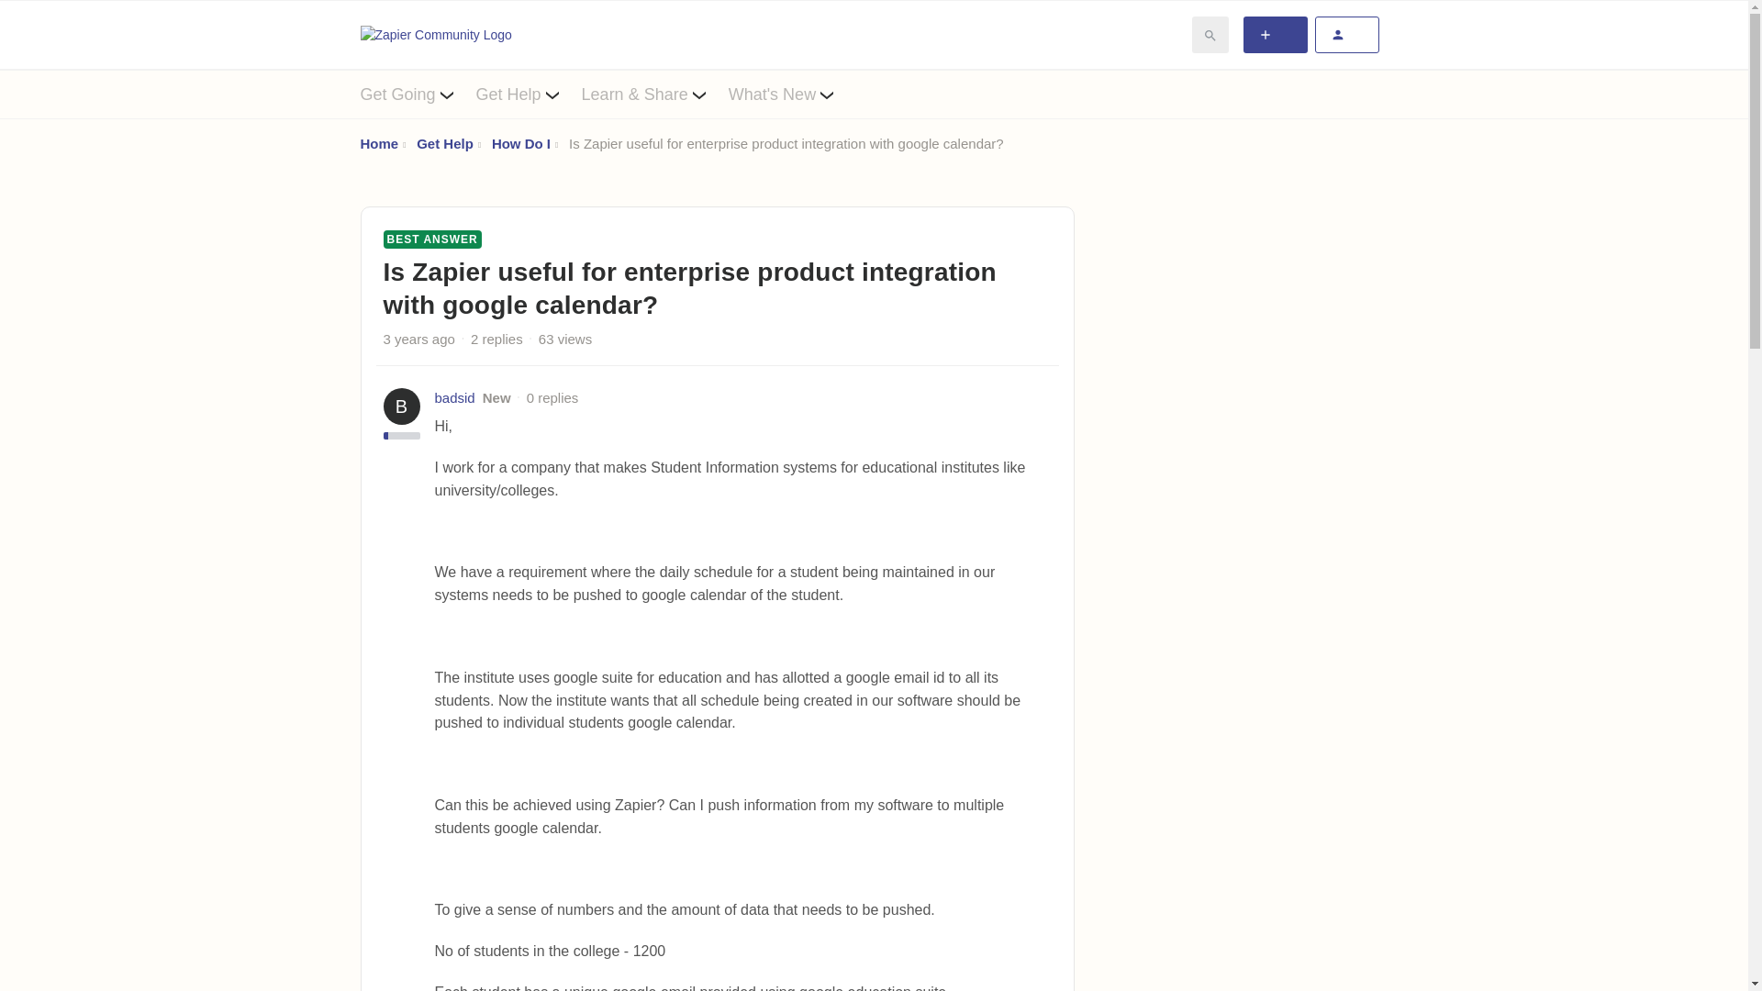 This screenshot has height=991, width=1762. What do you see at coordinates (529, 94) in the screenshot?
I see `Get Help` at bounding box center [529, 94].